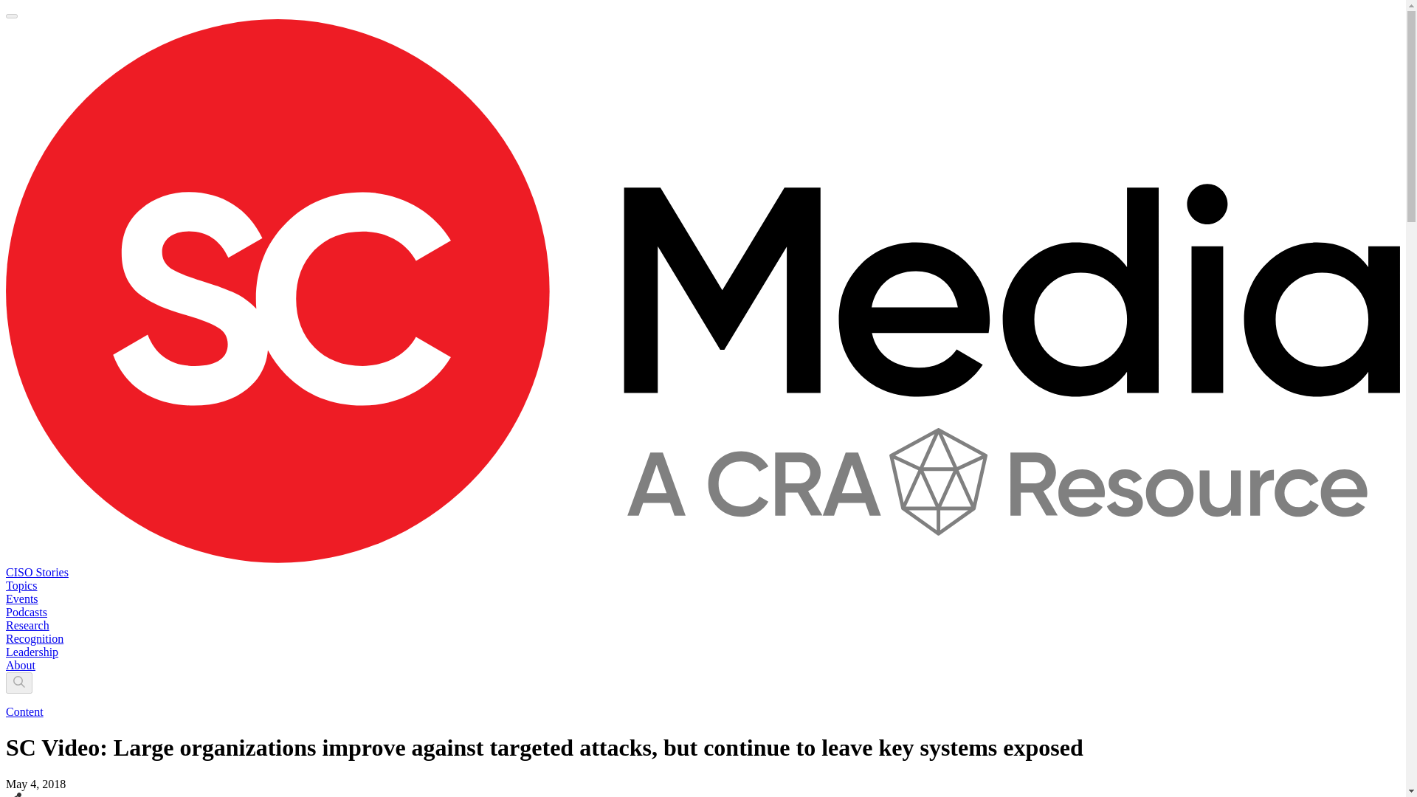 The image size is (1417, 797). Describe the element at coordinates (21, 666) in the screenshot. I see `About` at that location.